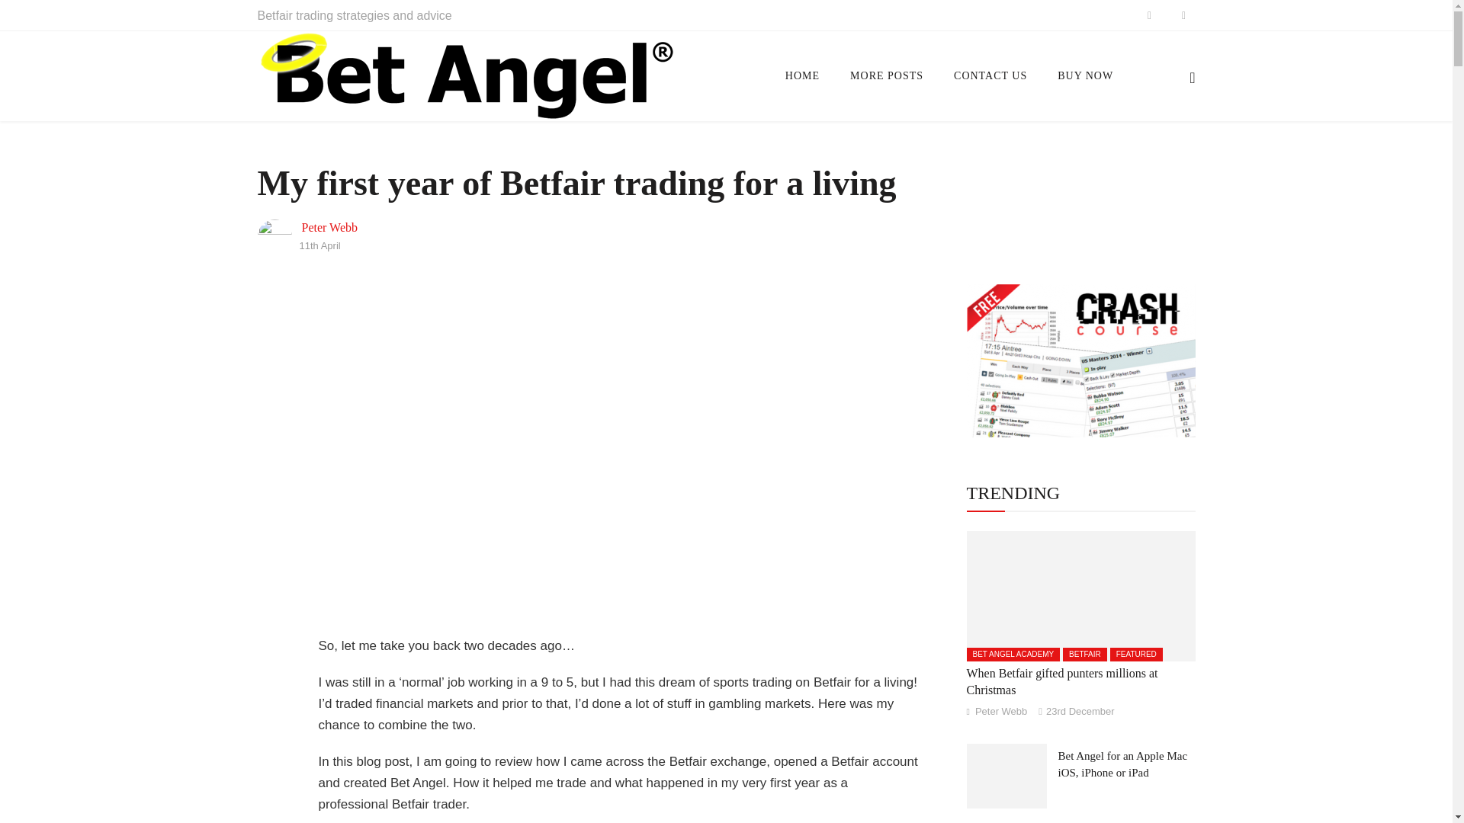  I want to click on 11th April, so click(319, 245).